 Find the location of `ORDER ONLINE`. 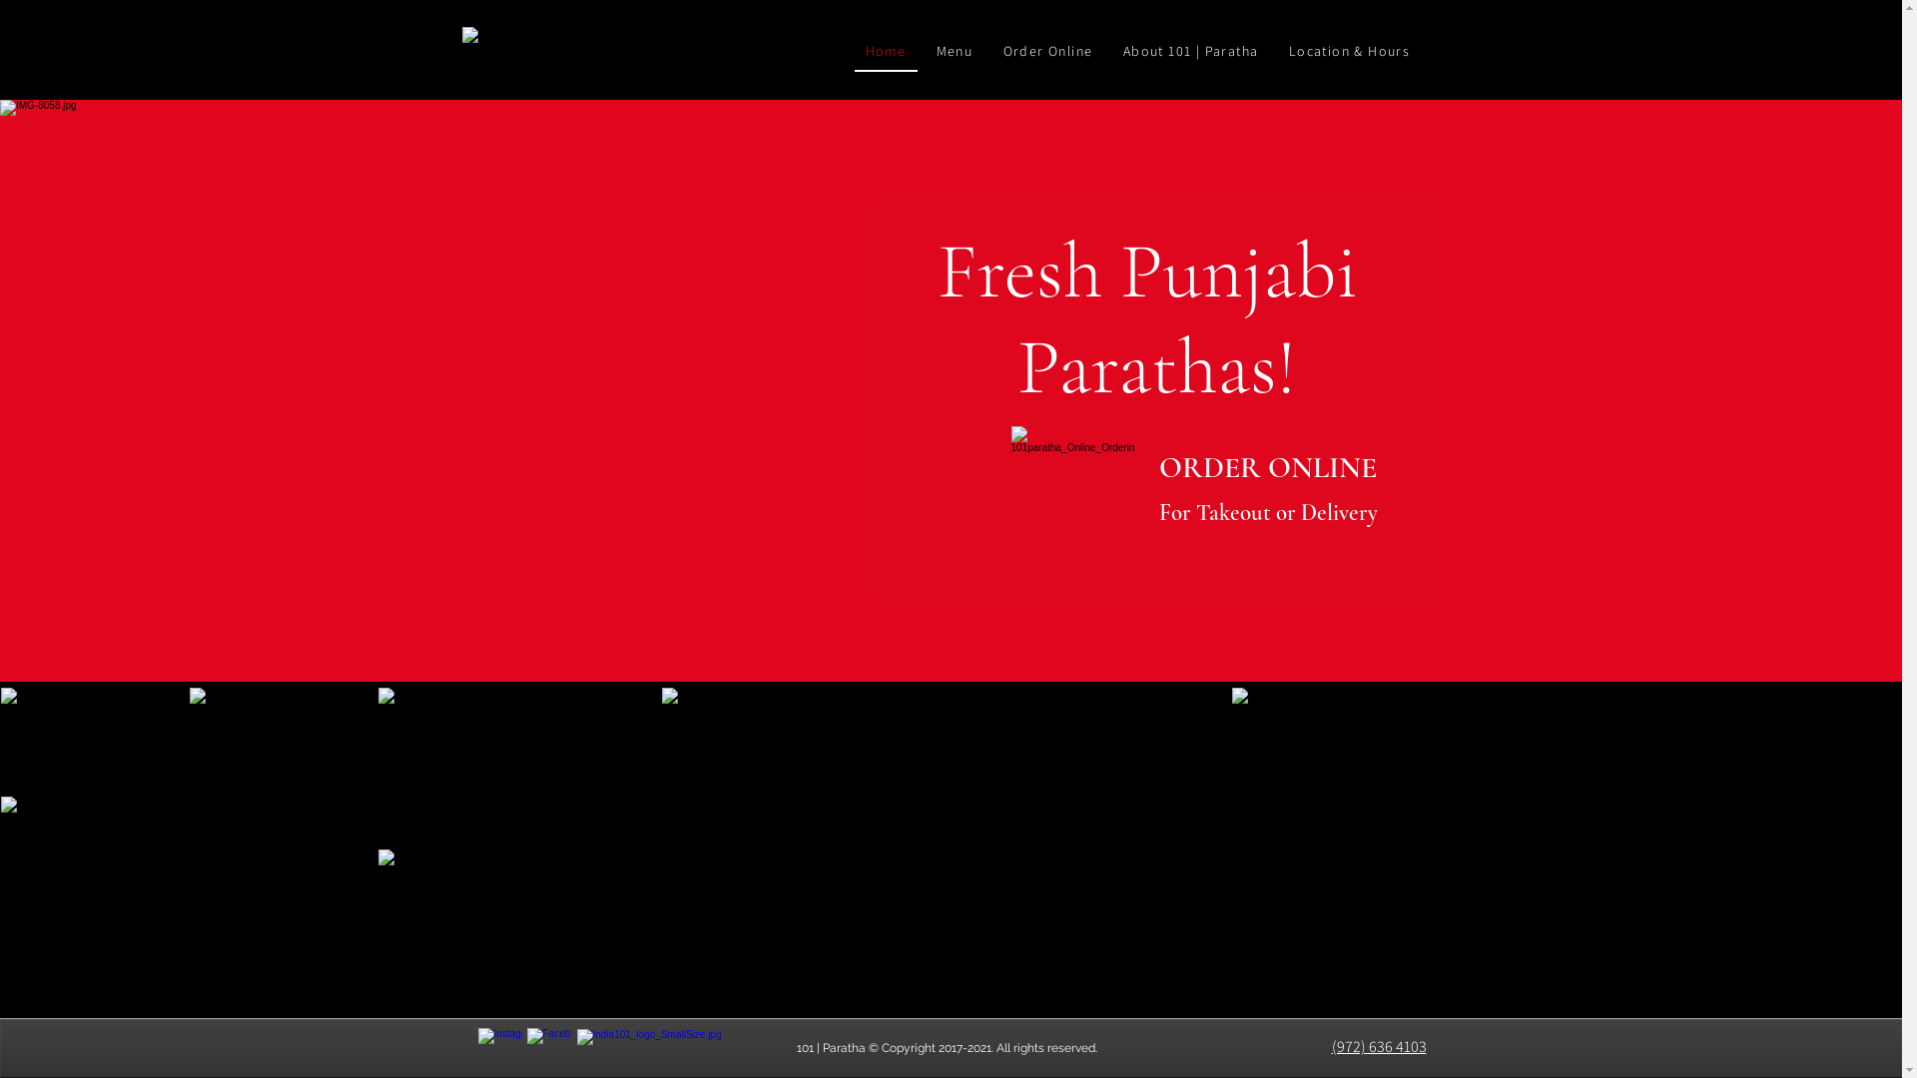

ORDER ONLINE is located at coordinates (1267, 467).